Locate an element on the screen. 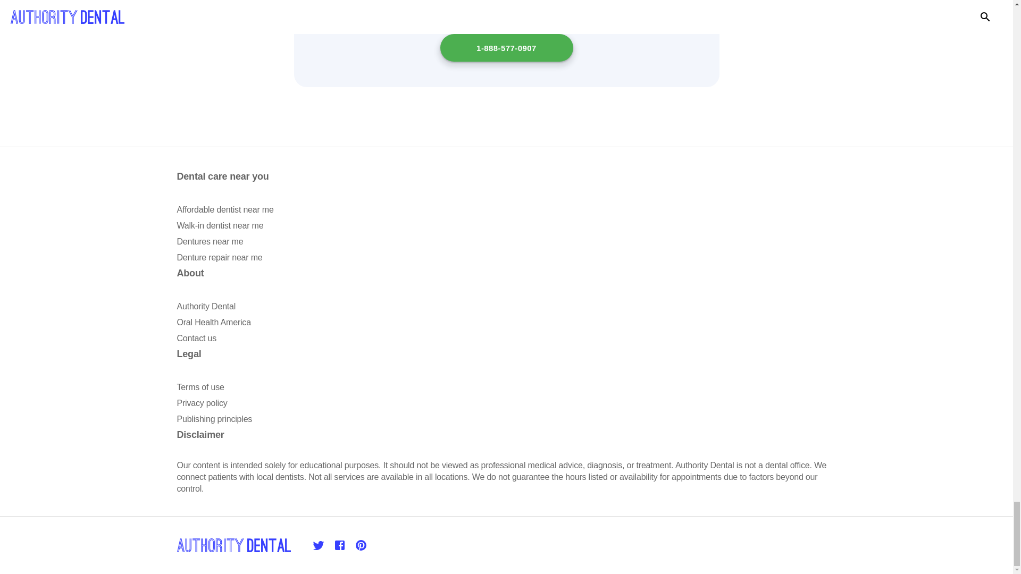 This screenshot has height=574, width=1021. Authority Dental is located at coordinates (206, 306).